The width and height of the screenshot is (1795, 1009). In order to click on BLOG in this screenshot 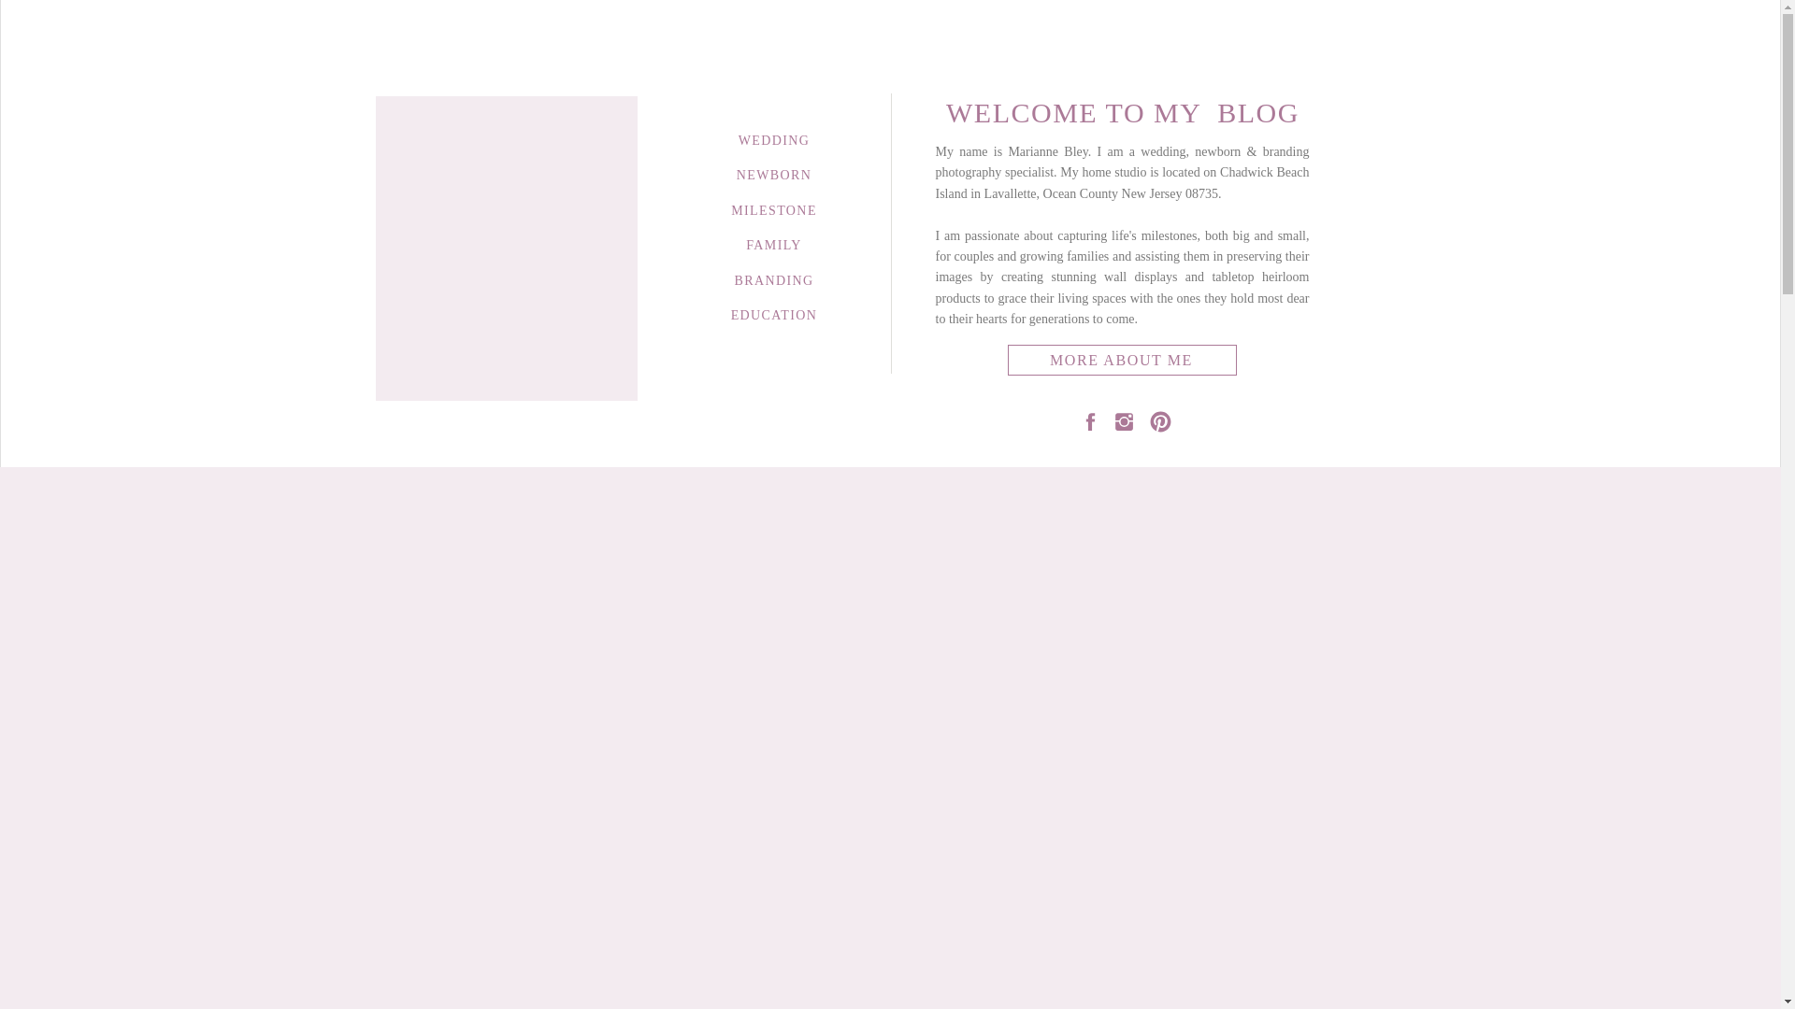, I will do `click(1234, 86)`.